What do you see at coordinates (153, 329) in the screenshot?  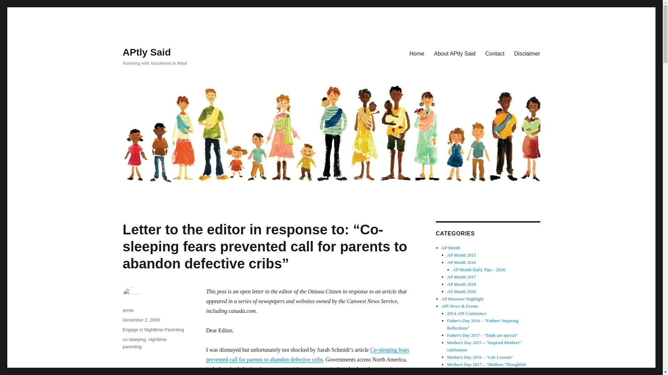 I see `Engage in Nighttime Parenting` at bounding box center [153, 329].